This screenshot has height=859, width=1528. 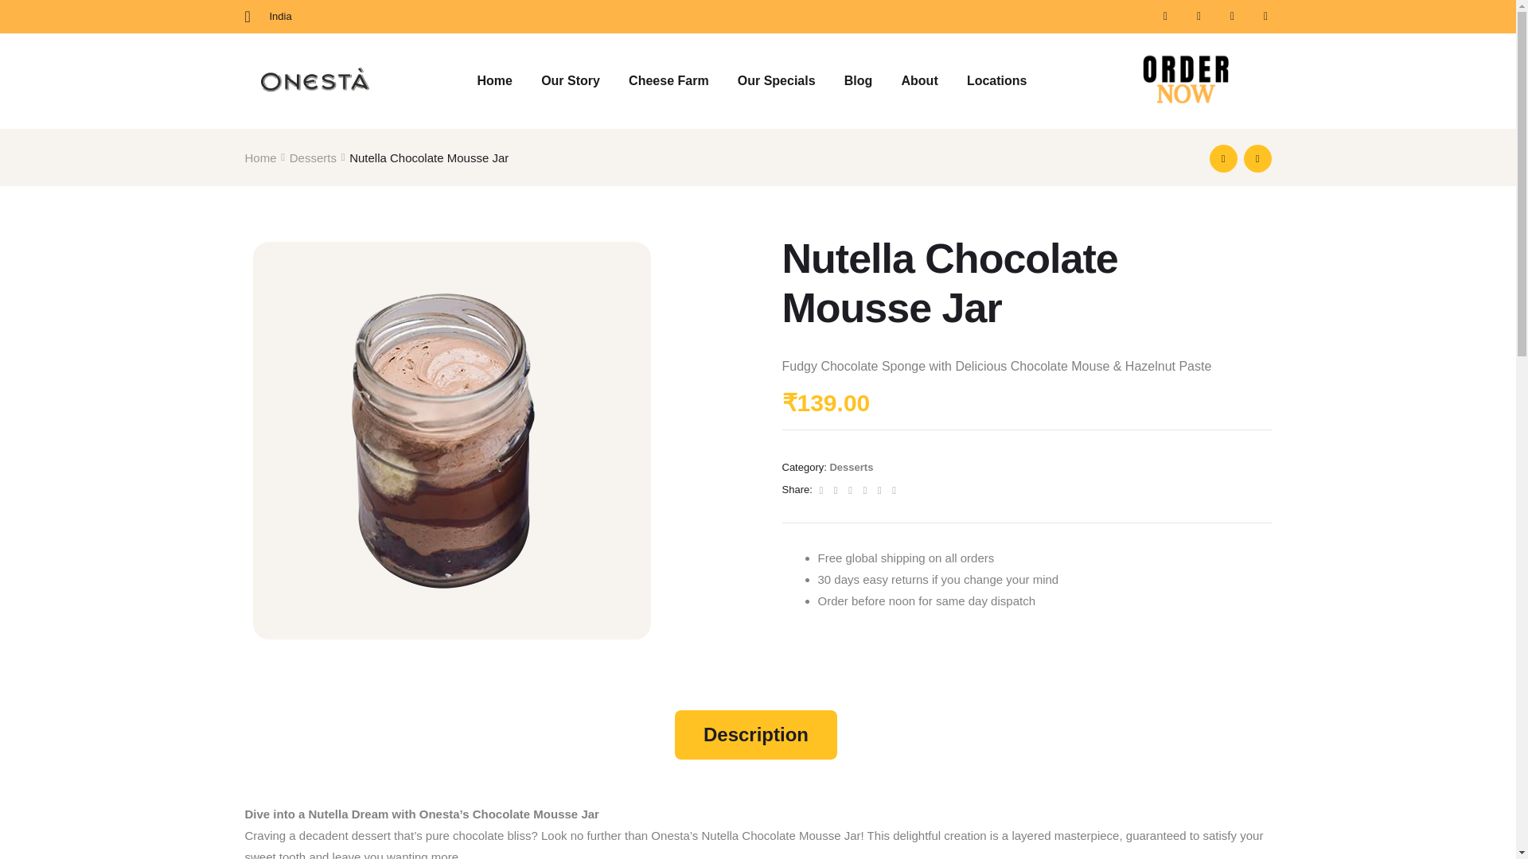 I want to click on Locations, so click(x=996, y=81).